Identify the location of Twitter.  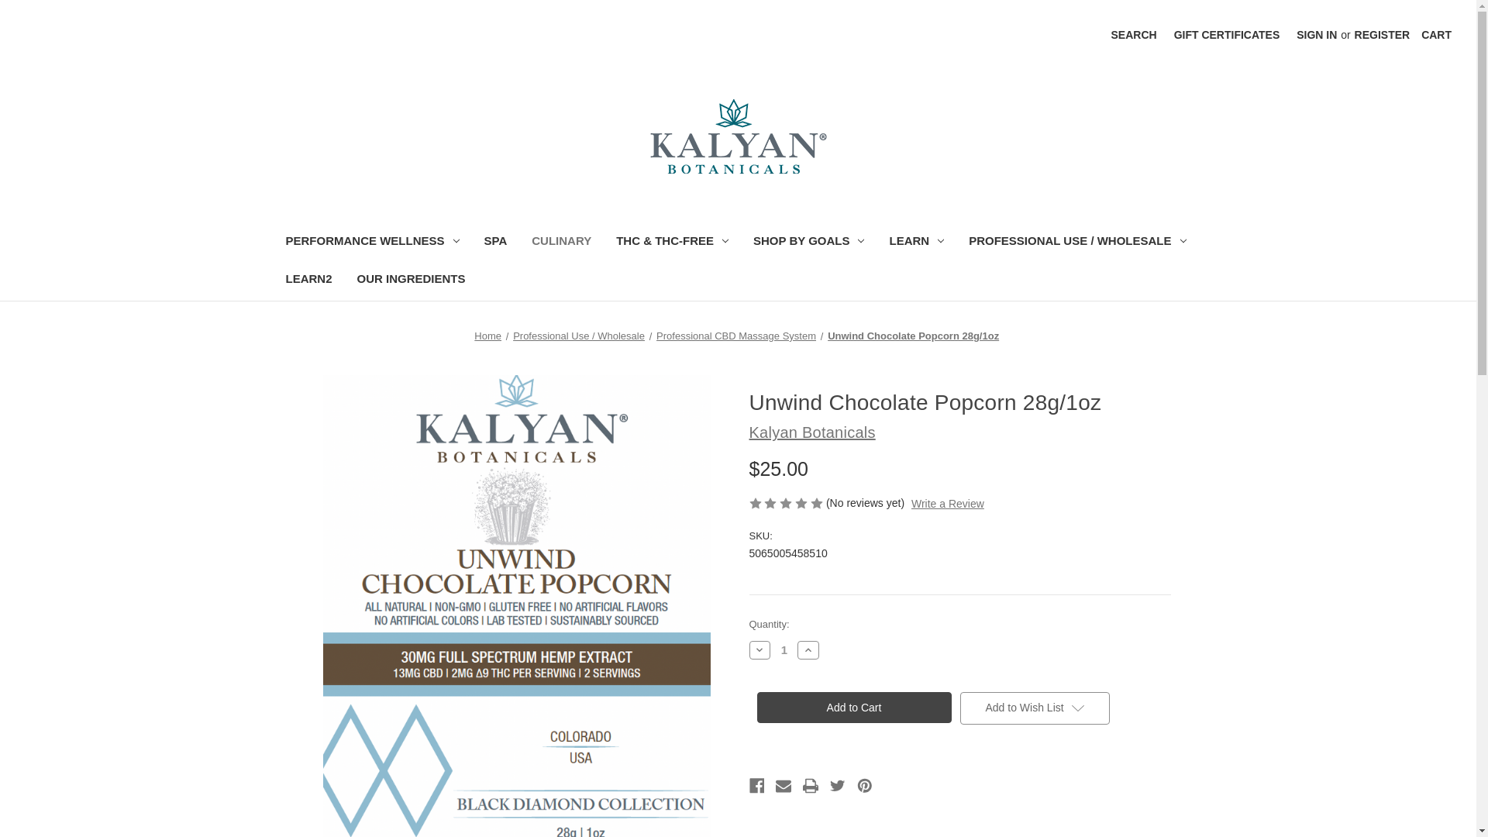
(837, 786).